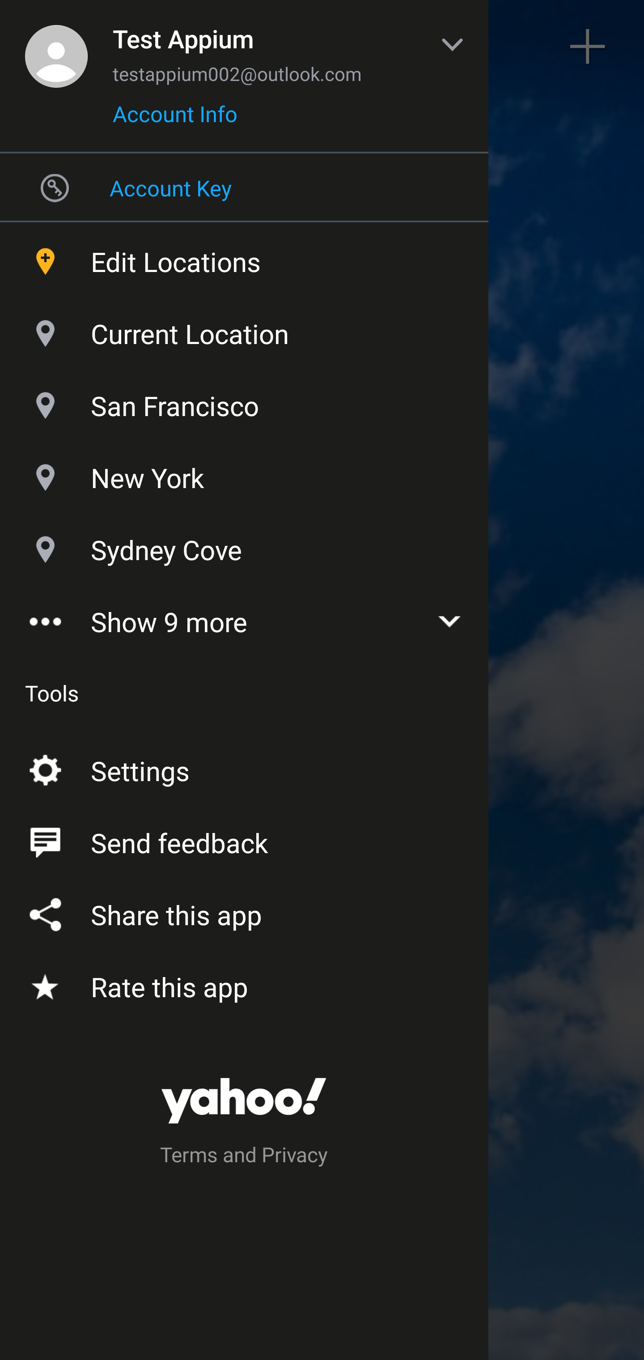 Image resolution: width=644 pixels, height=1360 pixels. Describe the element at coordinates (244, 474) in the screenshot. I see `New York` at that location.